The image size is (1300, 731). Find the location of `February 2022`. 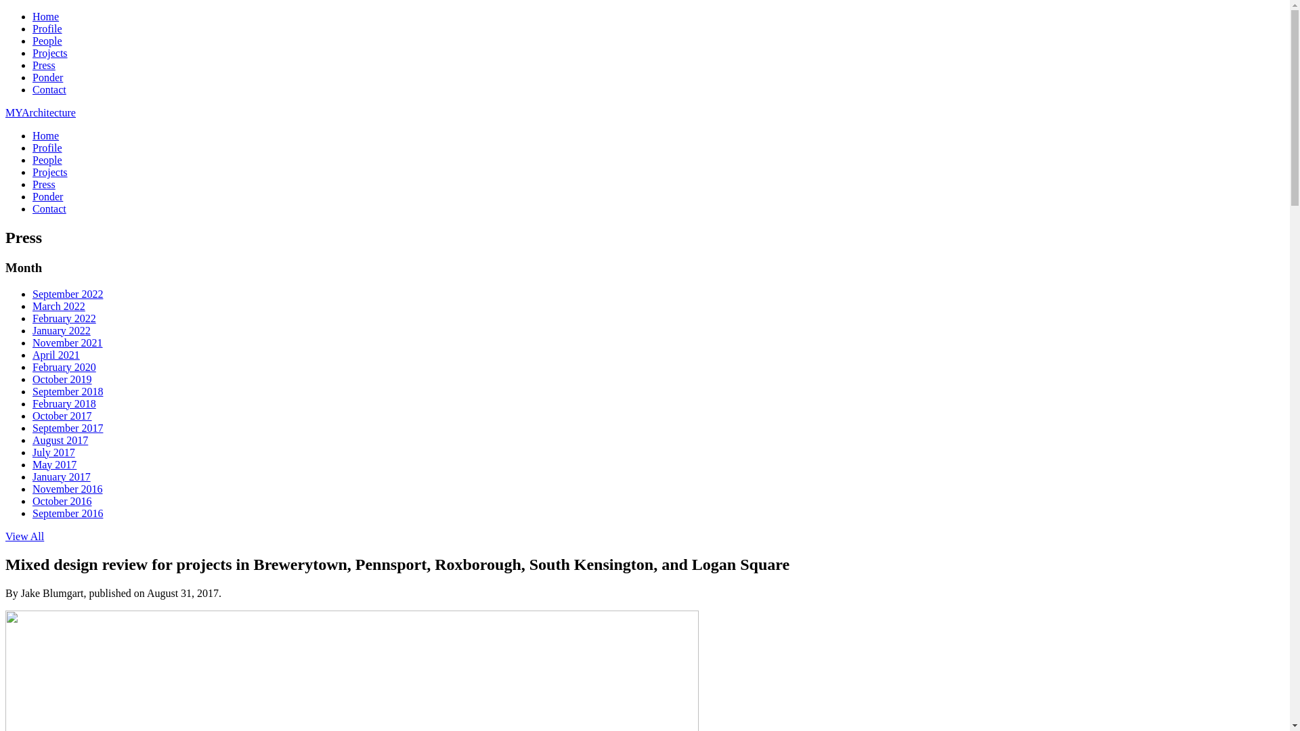

February 2022 is located at coordinates (64, 318).